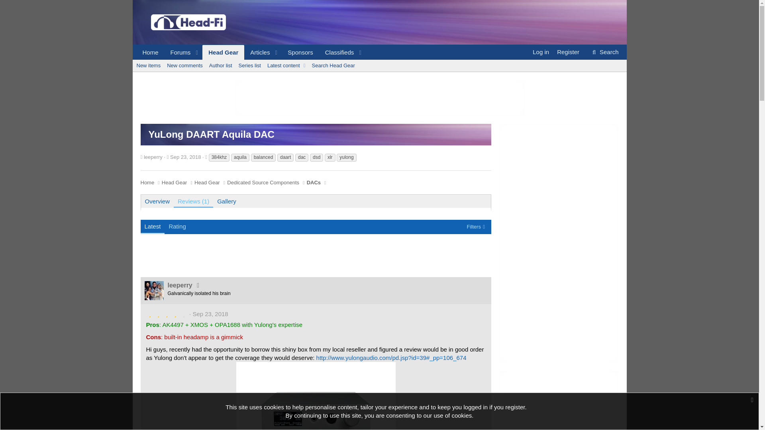 Image resolution: width=765 pixels, height=430 pixels. What do you see at coordinates (558, 400) in the screenshot?
I see `3rd party ad content` at bounding box center [558, 400].